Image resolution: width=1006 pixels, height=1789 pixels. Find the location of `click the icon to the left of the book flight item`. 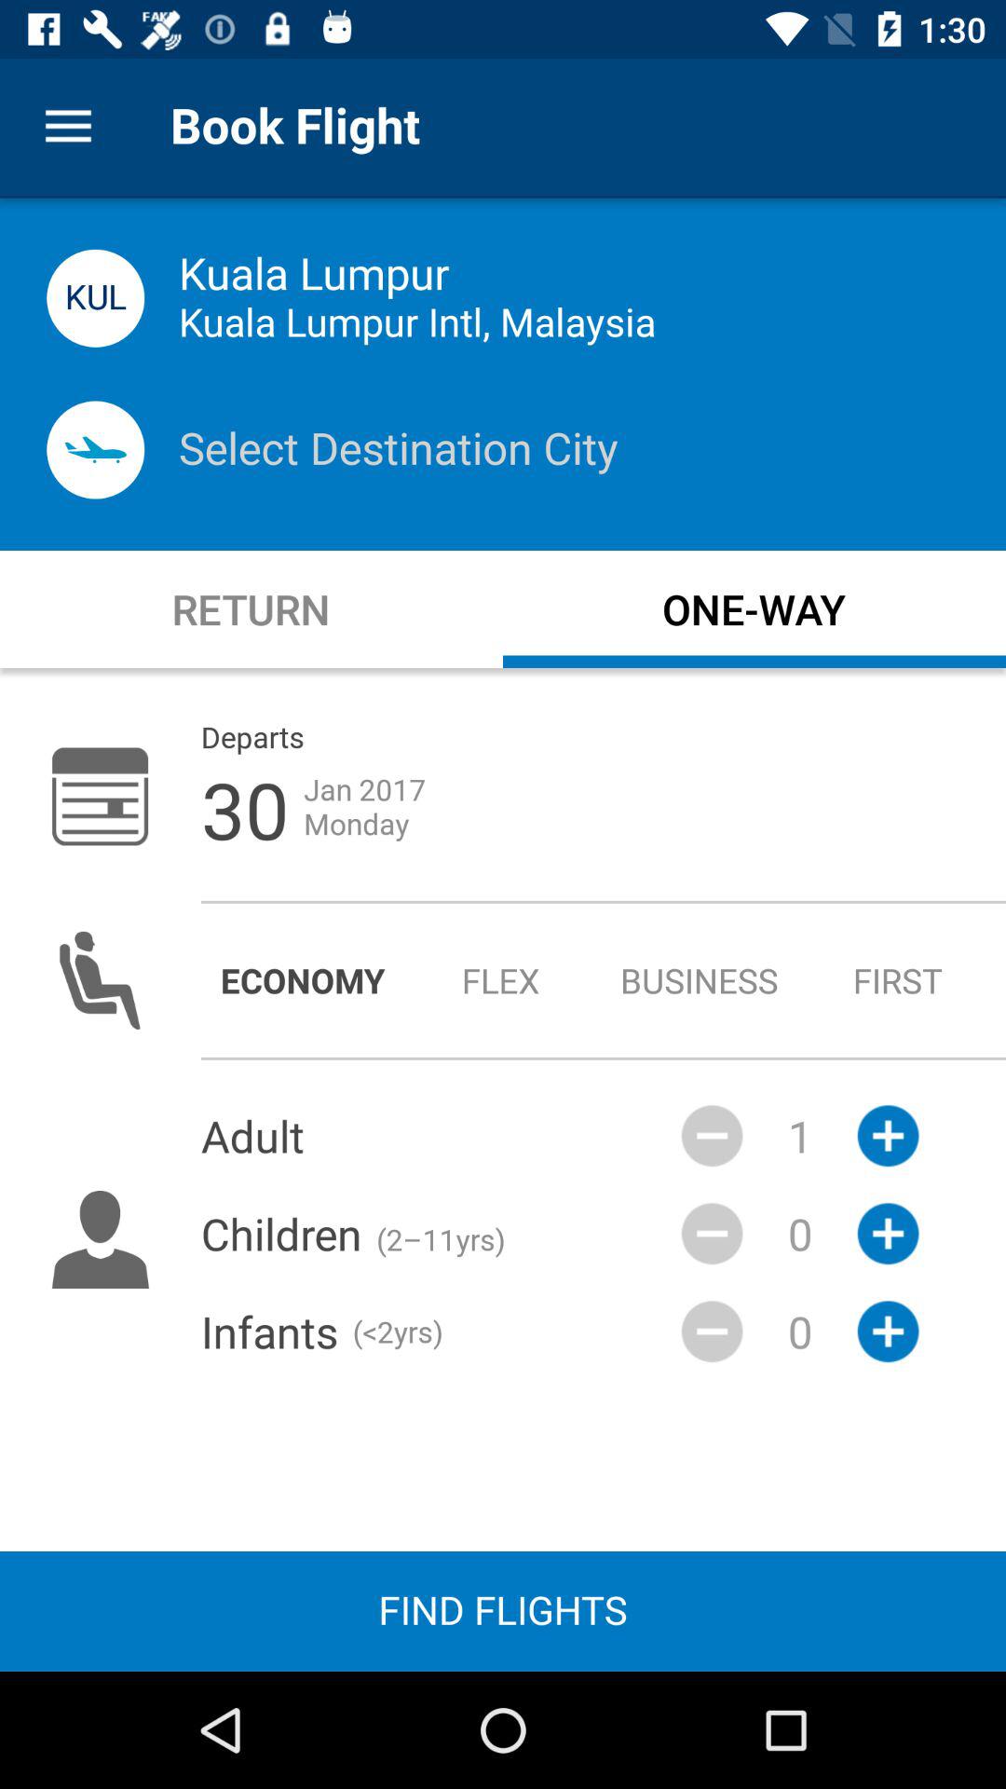

click the icon to the left of the book flight item is located at coordinates (68, 127).